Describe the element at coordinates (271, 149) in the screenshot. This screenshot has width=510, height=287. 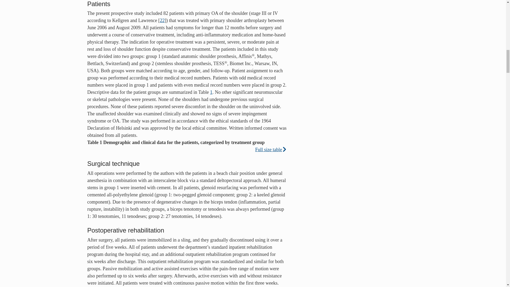
I see `Full size table` at that location.